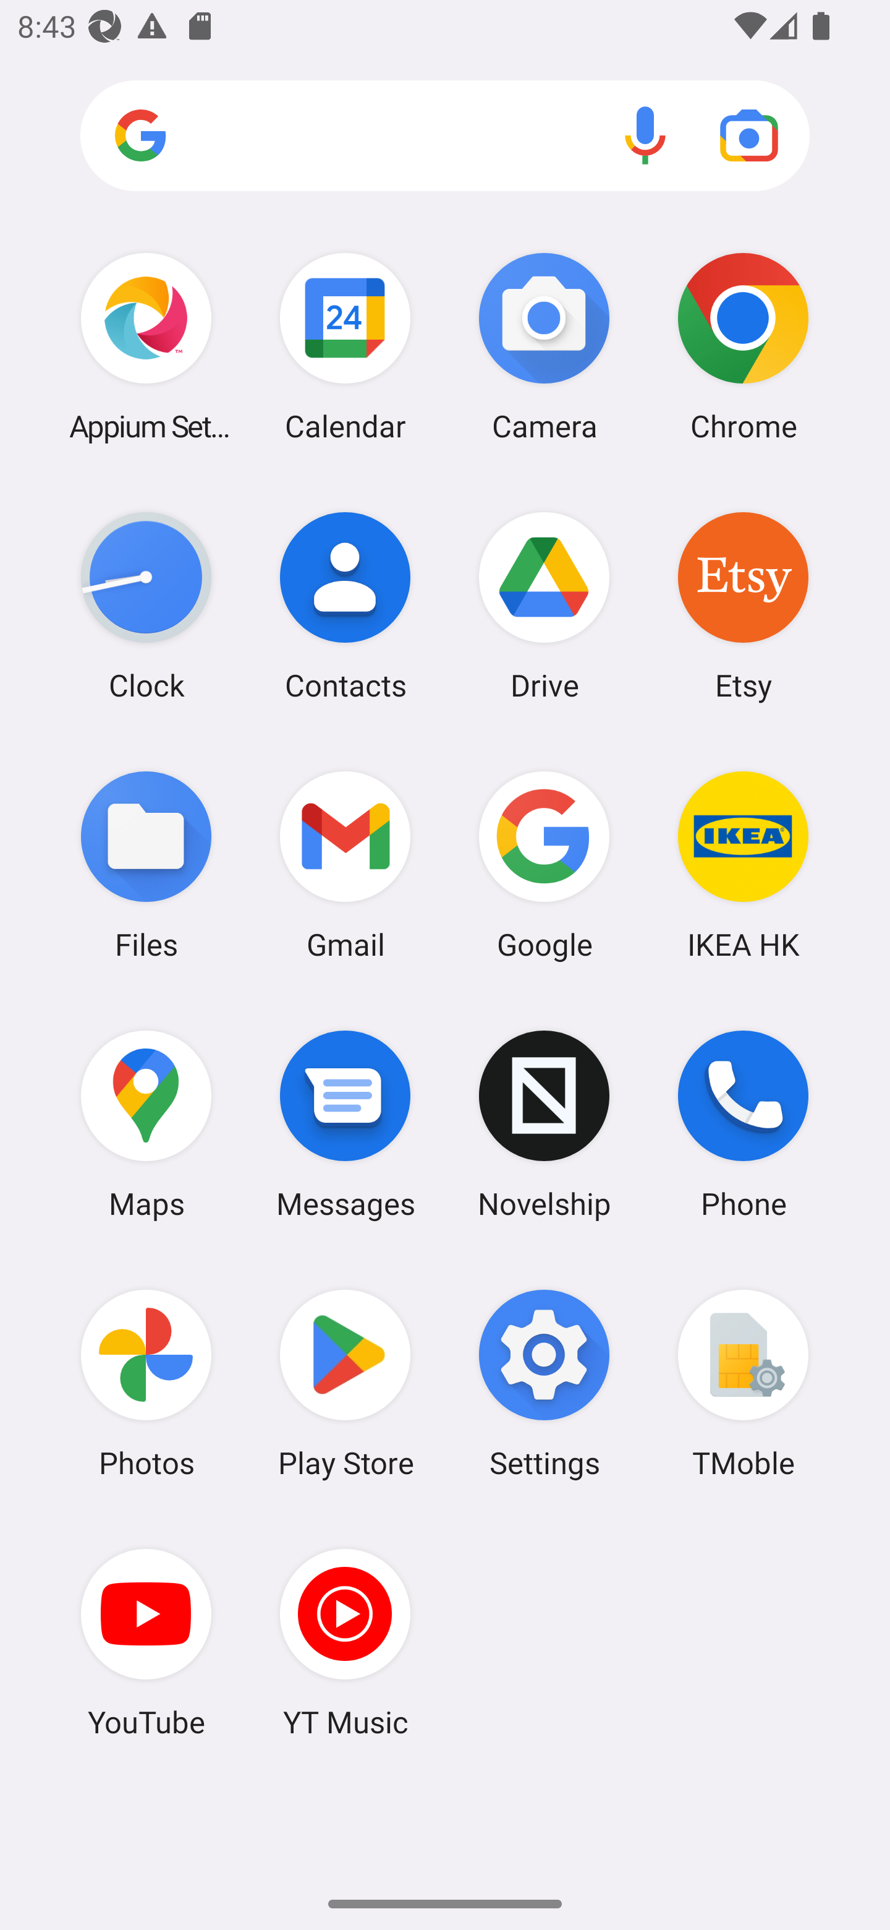 The height and width of the screenshot is (1930, 890). Describe the element at coordinates (545, 346) in the screenshot. I see `Camera` at that location.